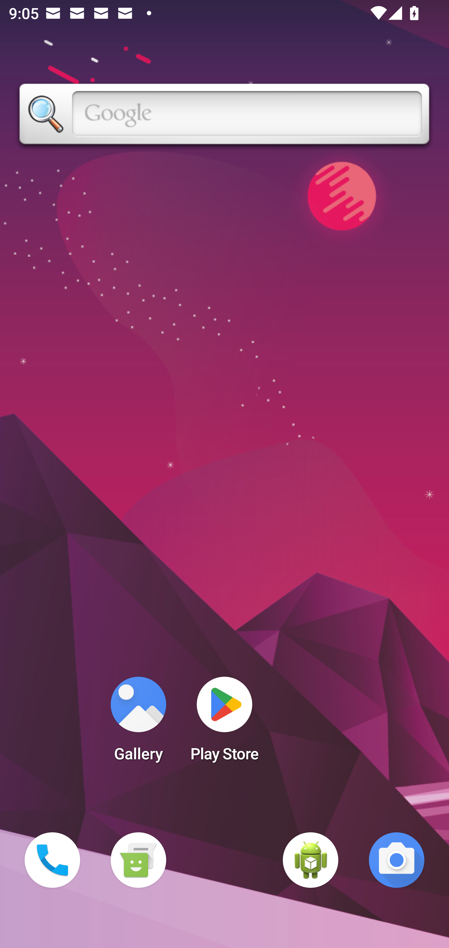  What do you see at coordinates (138, 723) in the screenshot?
I see `Gallery` at bounding box center [138, 723].